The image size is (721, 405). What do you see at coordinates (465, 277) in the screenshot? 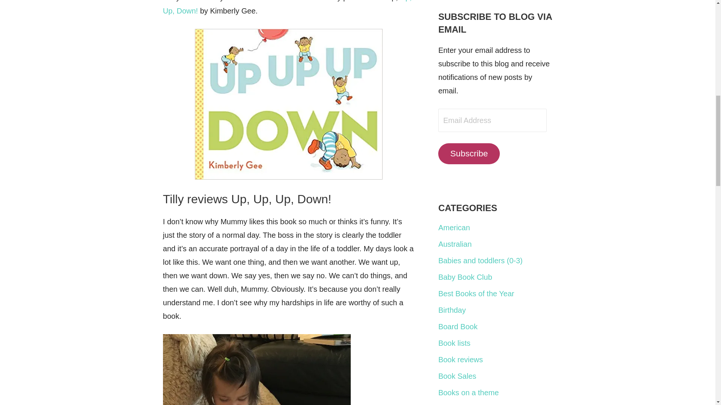
I see `Baby Book Club` at bounding box center [465, 277].